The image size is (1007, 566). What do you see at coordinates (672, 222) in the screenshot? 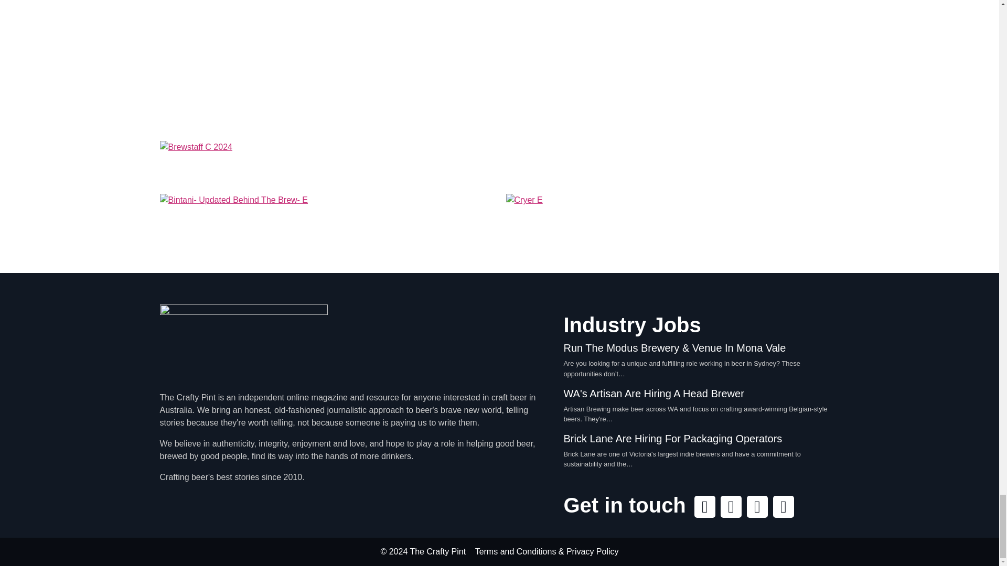
I see `Cryer E` at bounding box center [672, 222].